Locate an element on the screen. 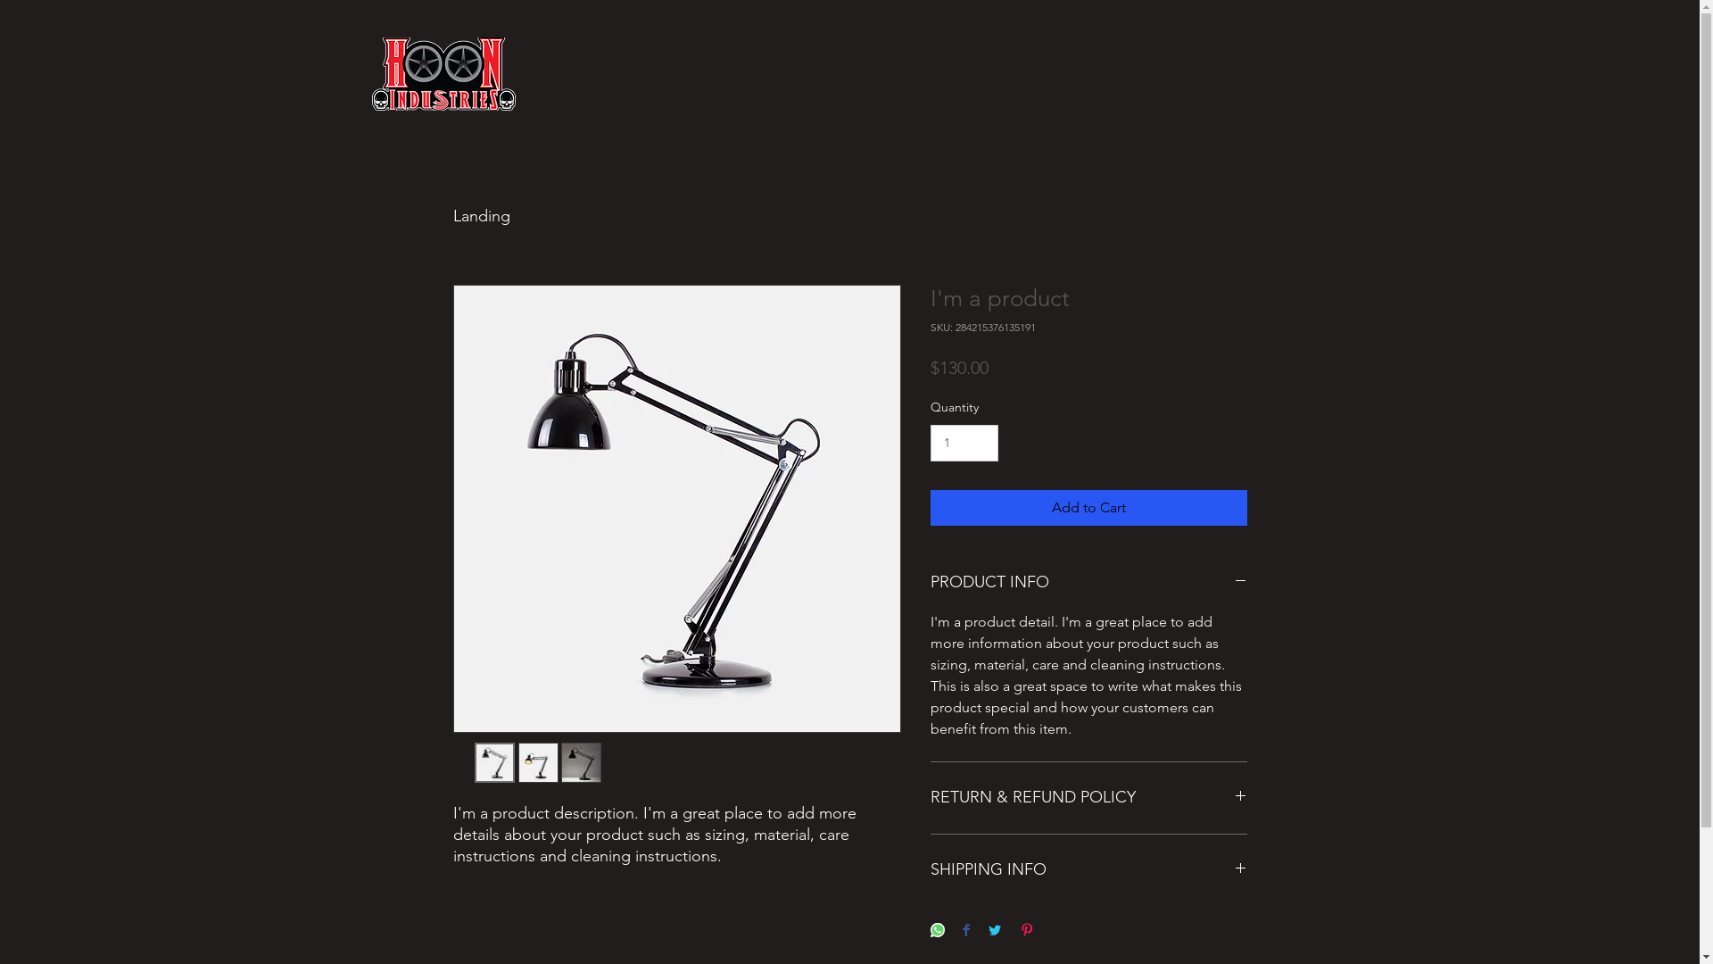  SHIPPING INFO is located at coordinates (1088, 870).